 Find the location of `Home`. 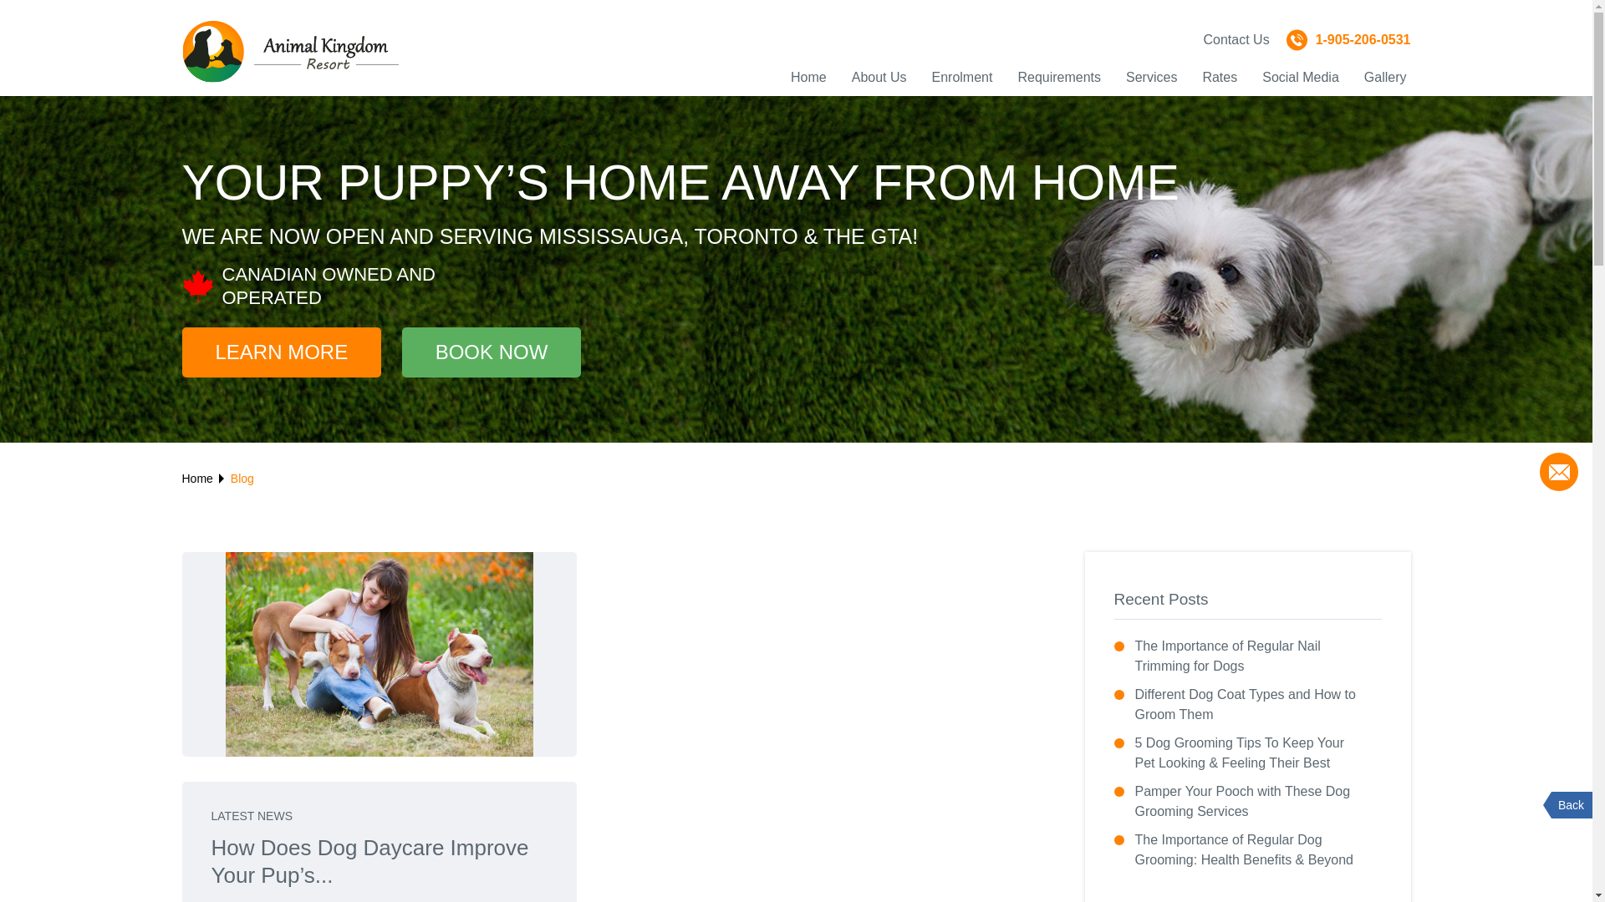

Home is located at coordinates (809, 77).